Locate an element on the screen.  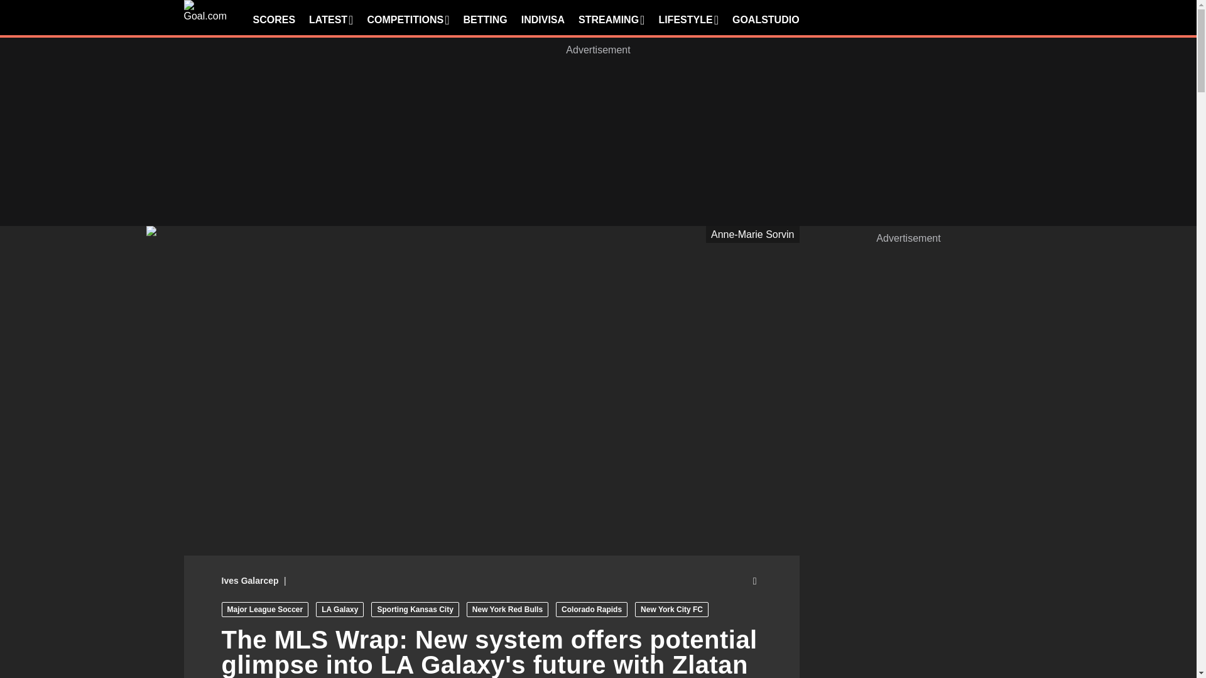
COMPETITIONS is located at coordinates (407, 20).